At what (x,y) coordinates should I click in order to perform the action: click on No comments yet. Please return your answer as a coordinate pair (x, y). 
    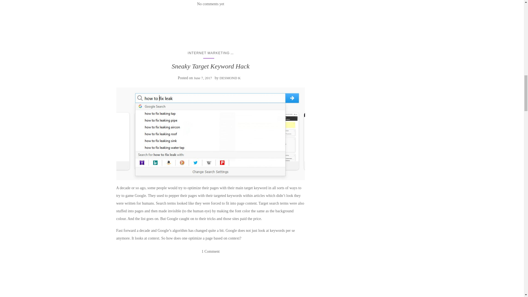
    Looking at the image, I should click on (210, 4).